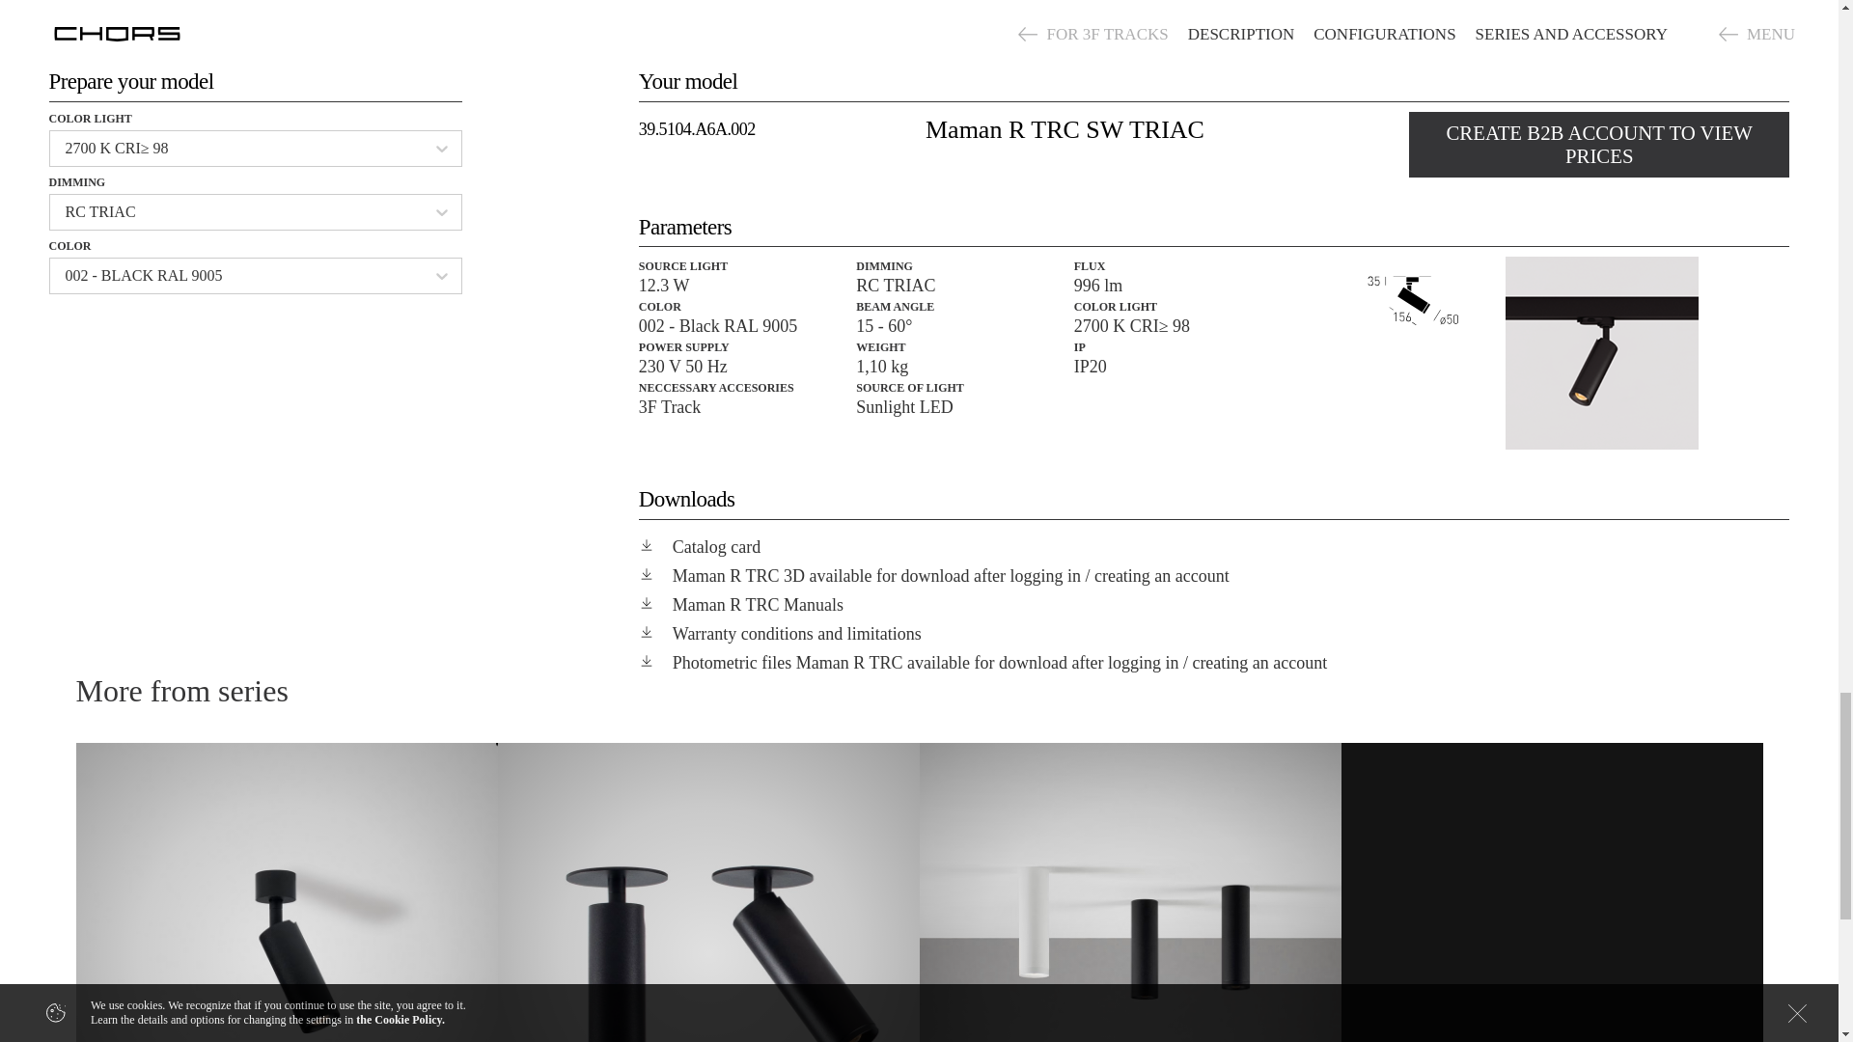 This screenshot has height=1042, width=1853. I want to click on Maman, so click(1129, 892).